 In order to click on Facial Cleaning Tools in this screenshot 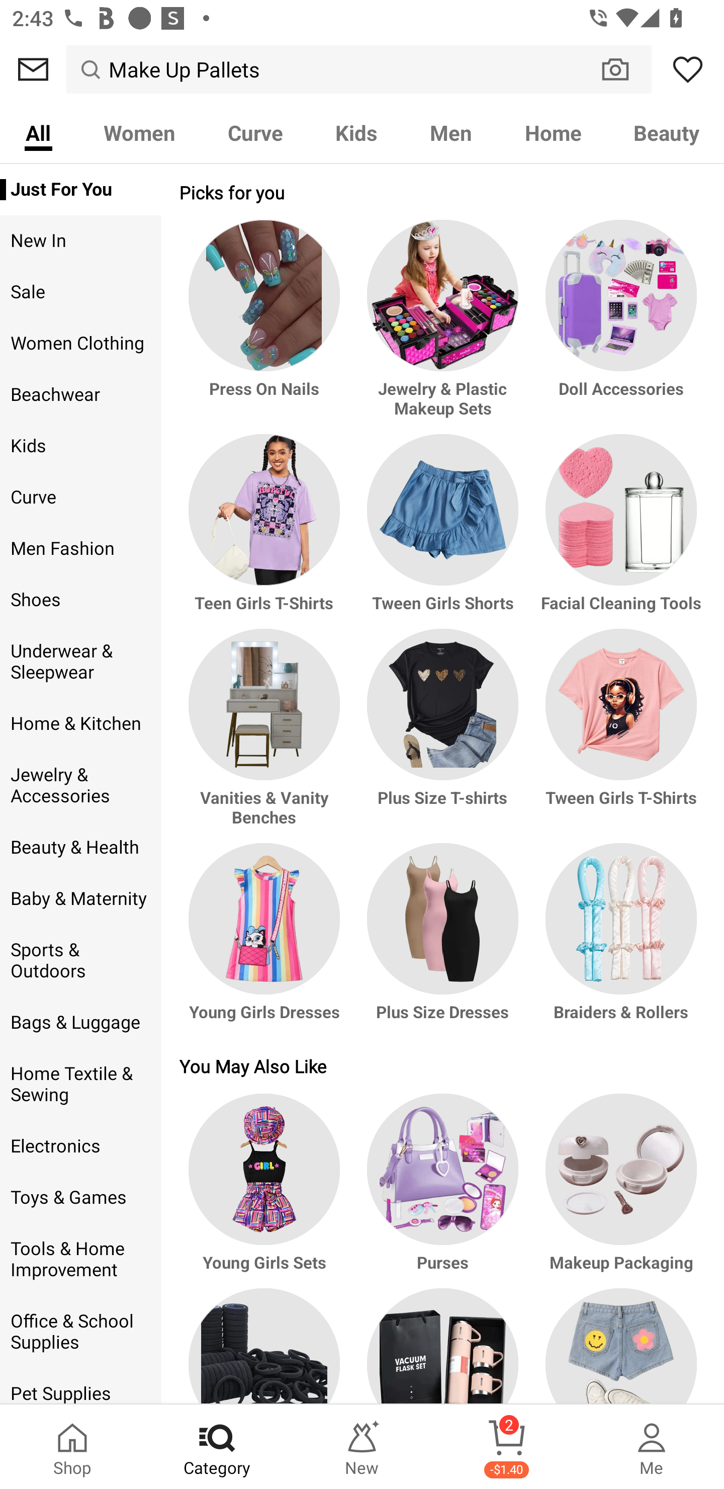, I will do `click(618, 531)`.